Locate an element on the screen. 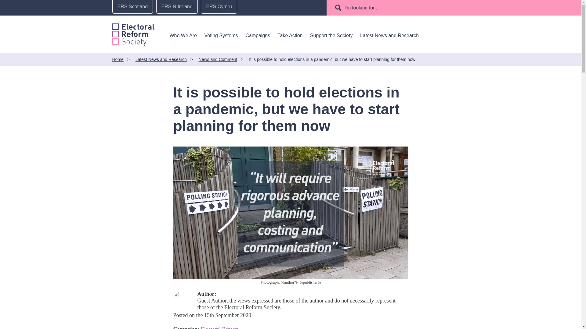 This screenshot has height=329, width=586. ERS Scotland is located at coordinates (132, 7).